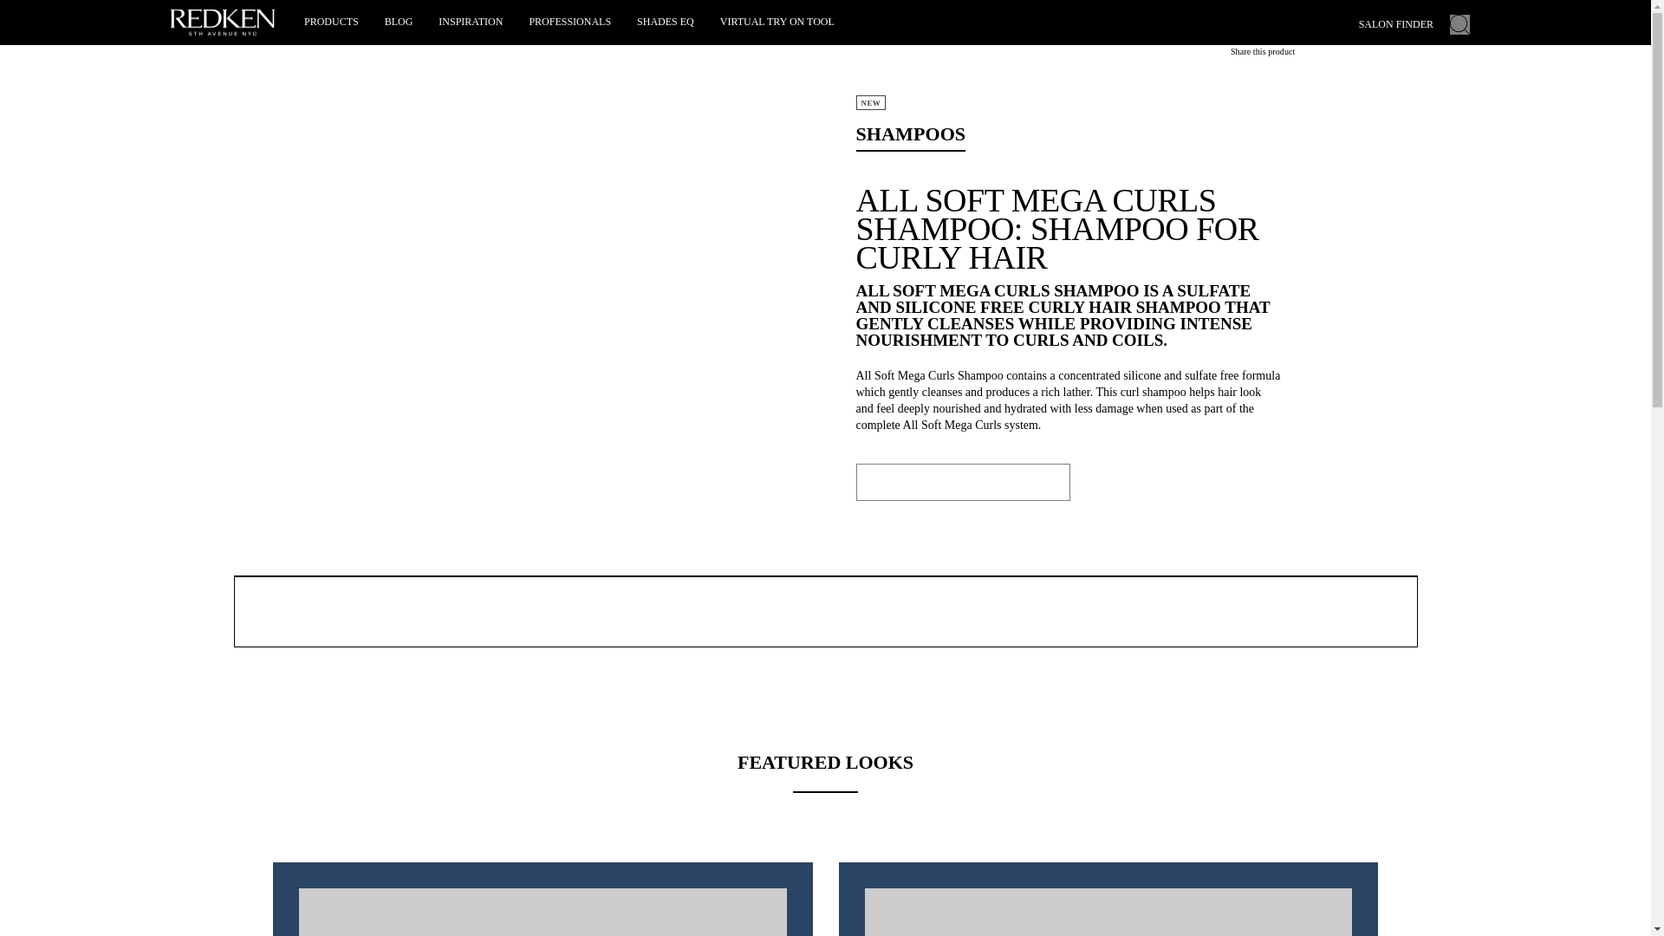 The image size is (1664, 936). What do you see at coordinates (331, 22) in the screenshot?
I see `PRODUCTS` at bounding box center [331, 22].